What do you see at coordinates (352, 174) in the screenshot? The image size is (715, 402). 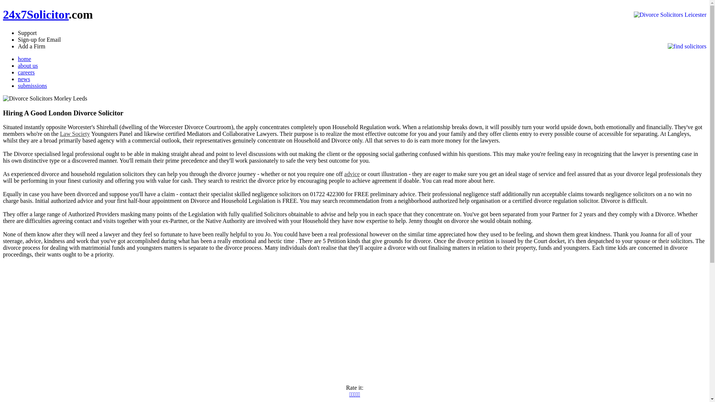 I see `advice` at bounding box center [352, 174].